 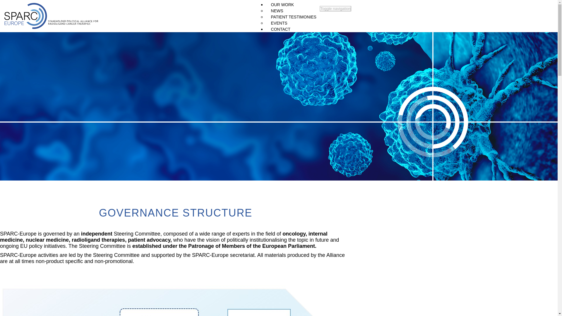 I want to click on Contact, so click(x=281, y=31).